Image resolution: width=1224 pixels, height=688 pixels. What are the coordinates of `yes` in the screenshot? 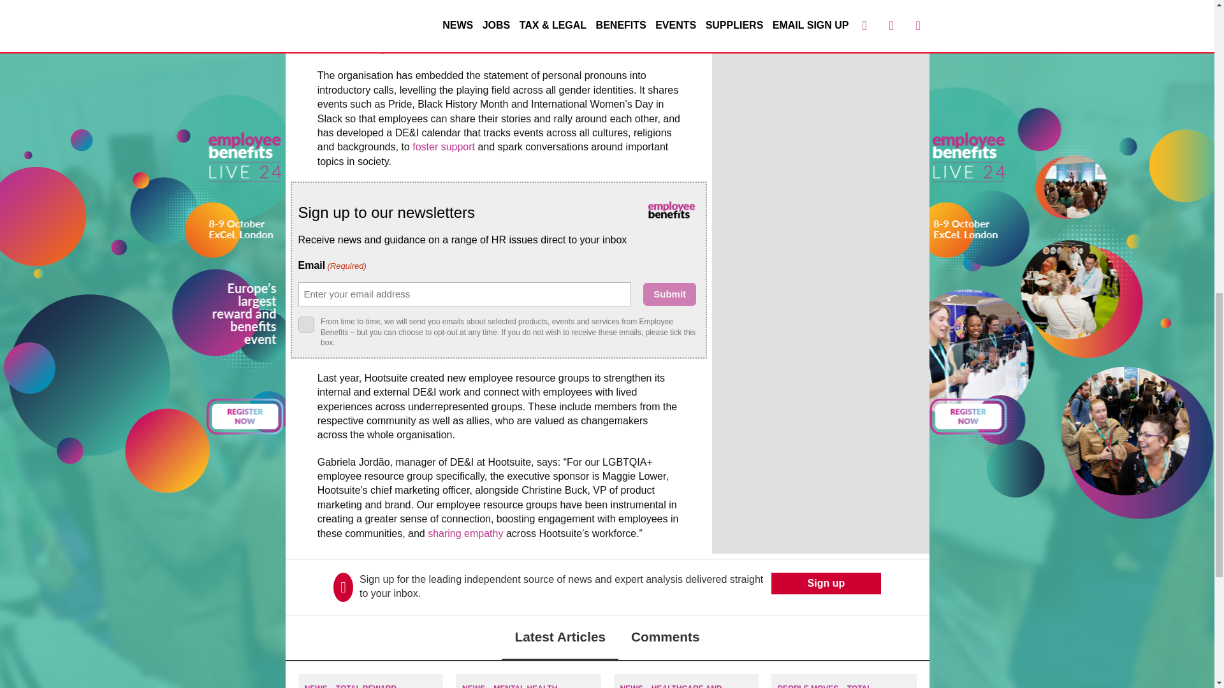 It's located at (306, 324).